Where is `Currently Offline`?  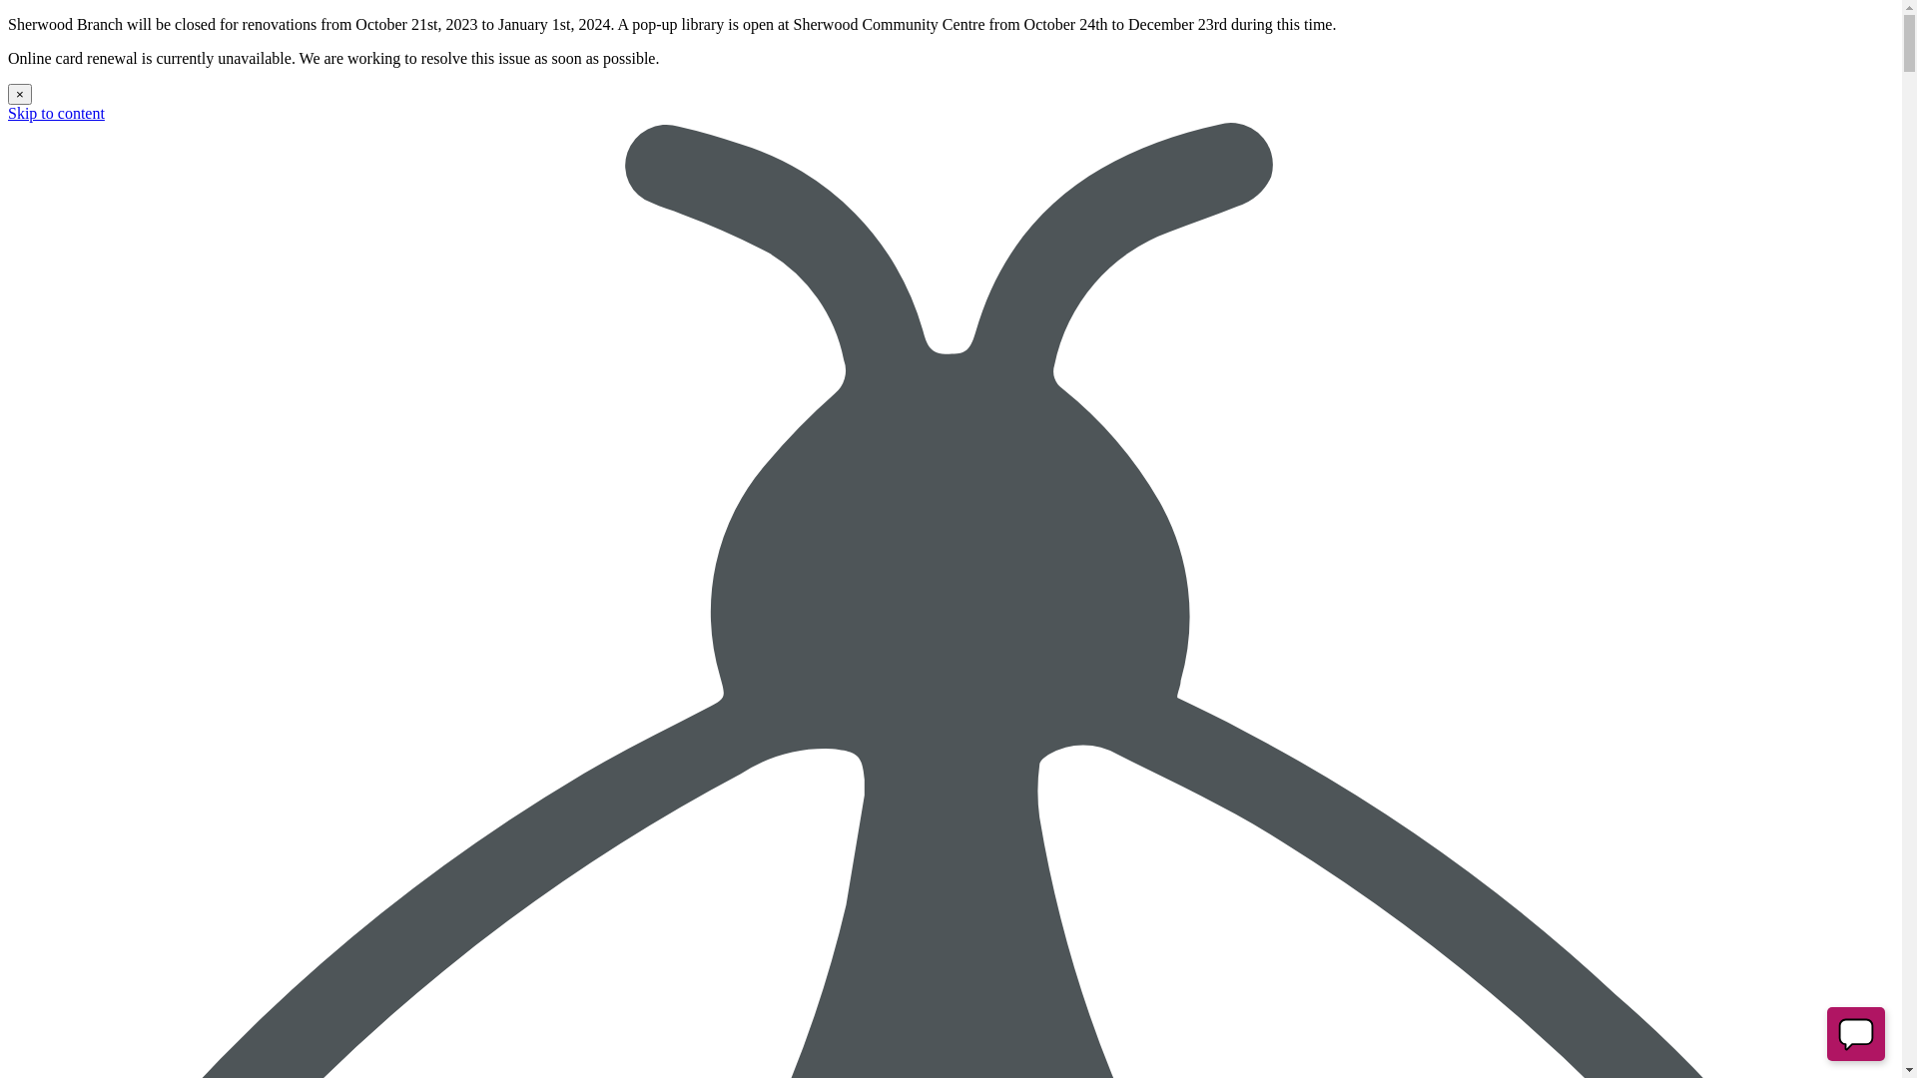
Currently Offline is located at coordinates (1856, 1034).